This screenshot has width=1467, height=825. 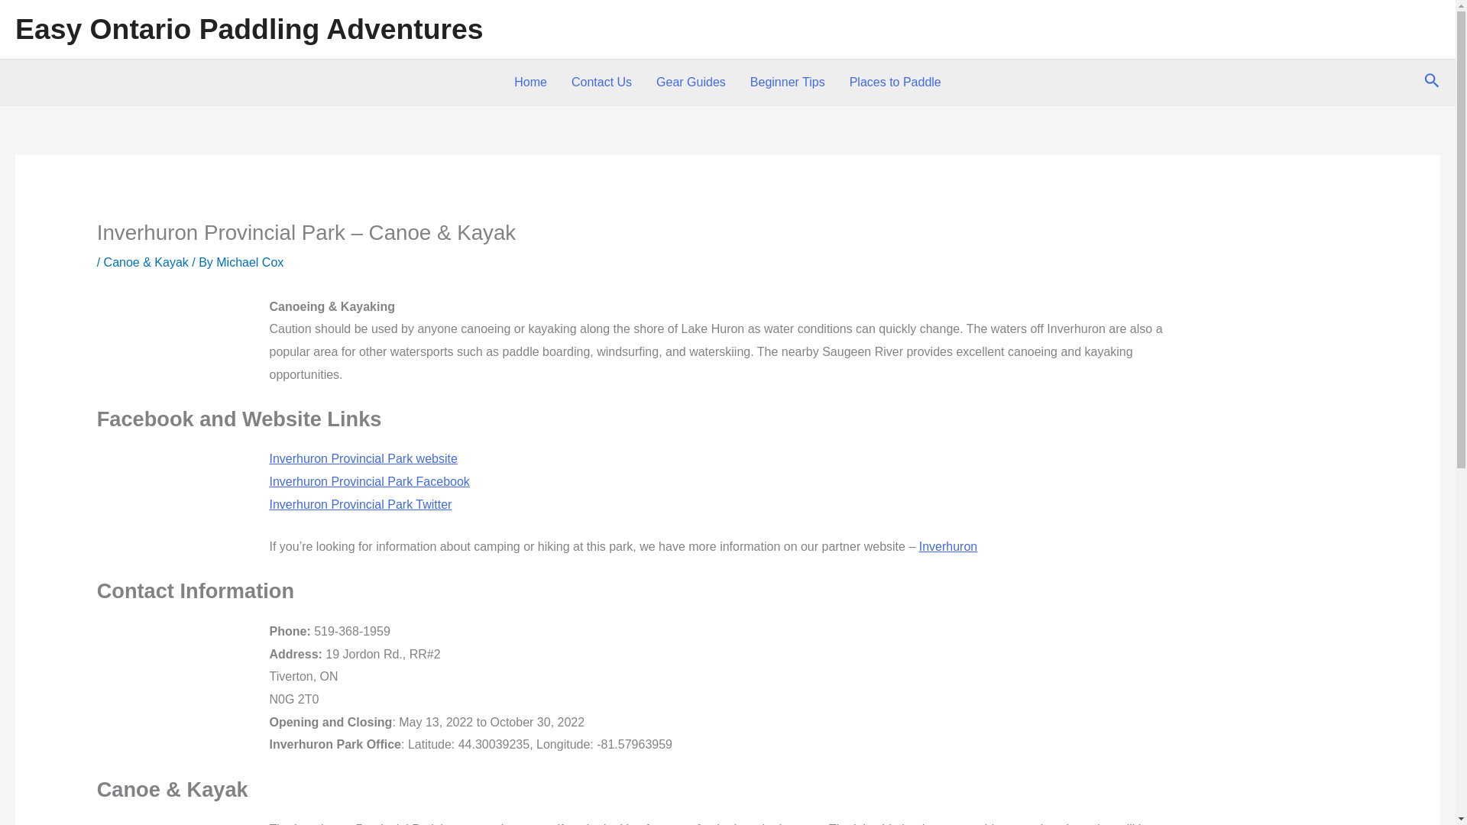 I want to click on View all posts by Michael Cox, so click(x=249, y=261).